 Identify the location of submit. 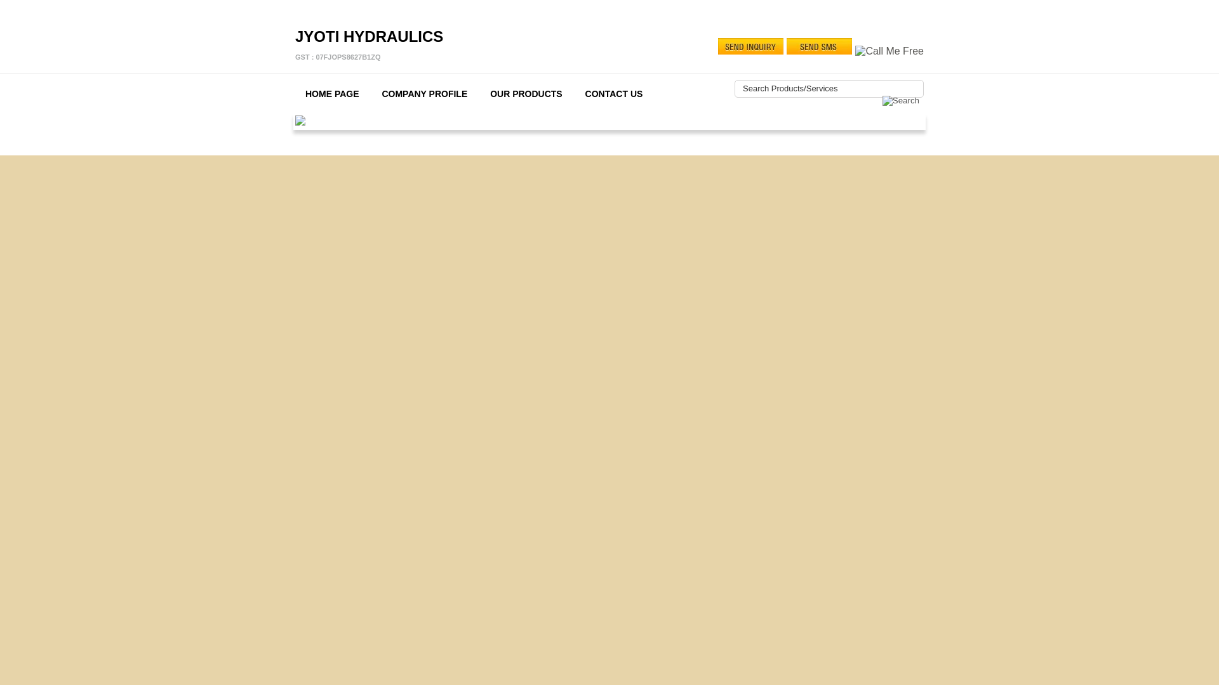
(900, 101).